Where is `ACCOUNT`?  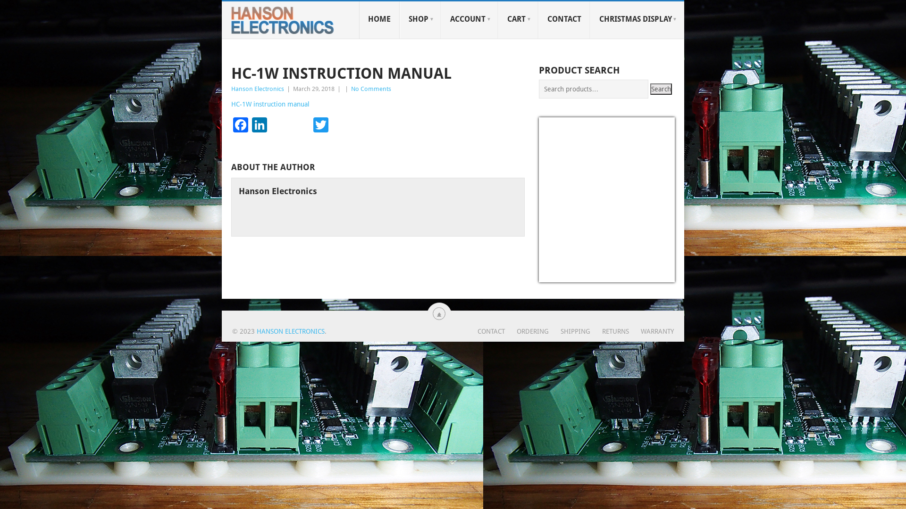
ACCOUNT is located at coordinates (470, 20).